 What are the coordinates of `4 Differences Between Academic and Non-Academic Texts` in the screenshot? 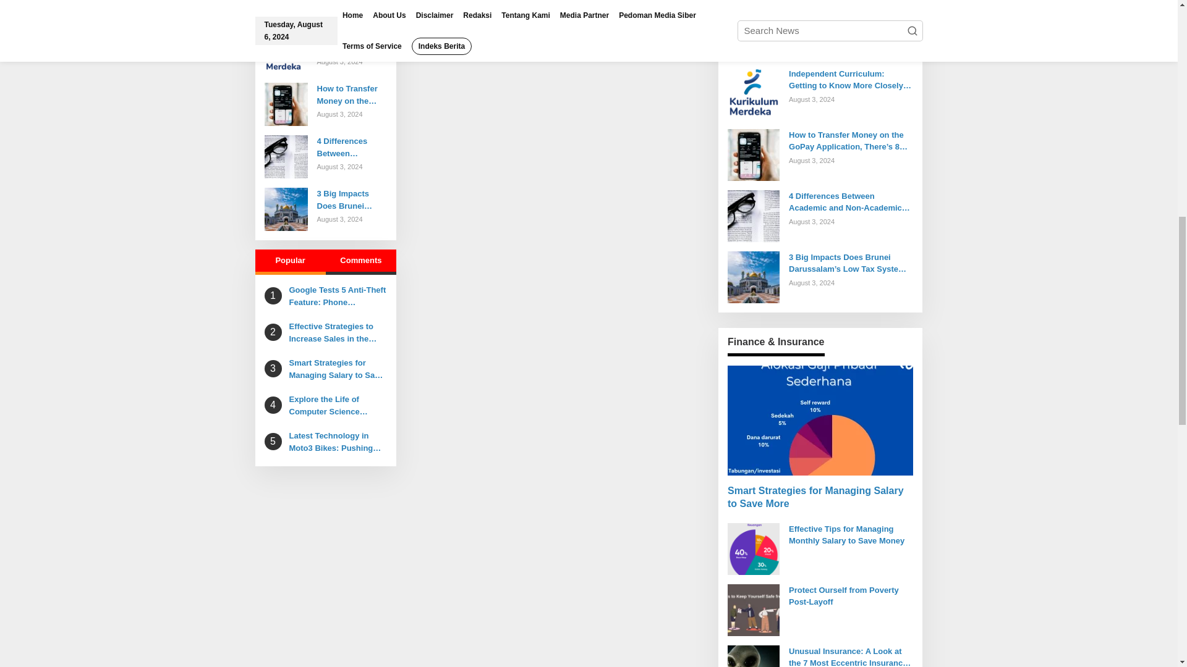 It's located at (351, 147).